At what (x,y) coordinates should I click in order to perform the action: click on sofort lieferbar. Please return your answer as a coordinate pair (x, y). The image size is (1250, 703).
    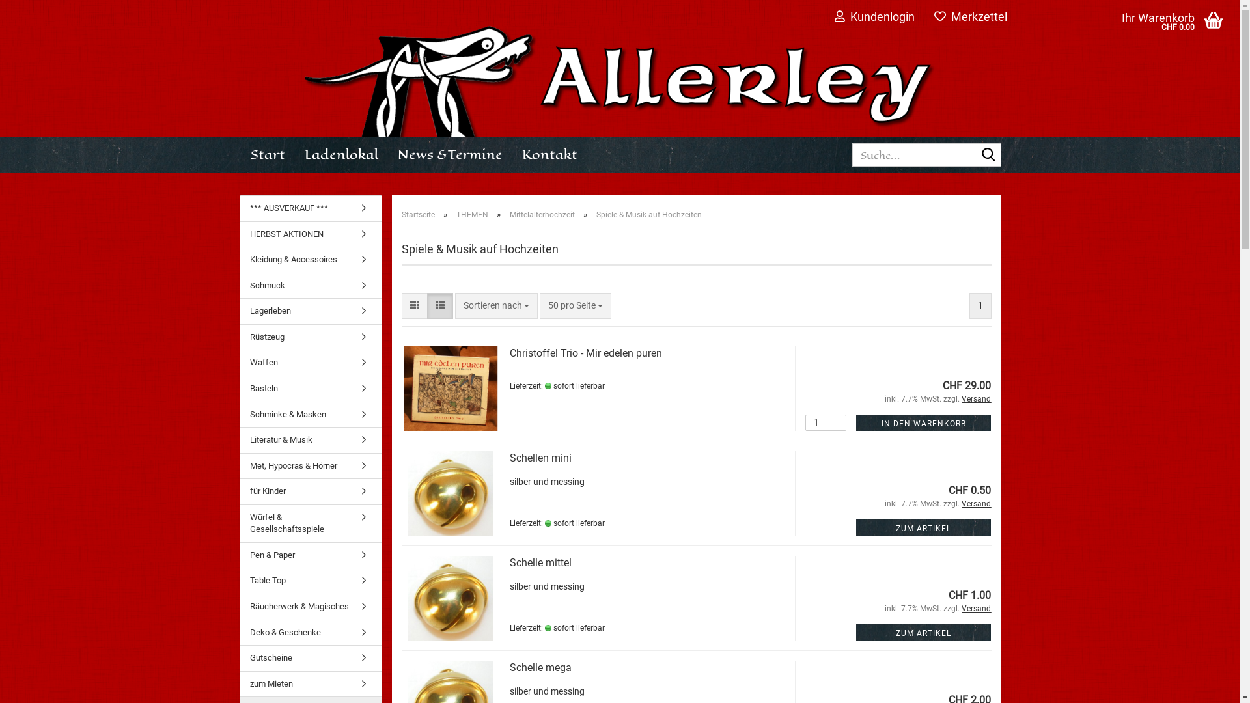
    Looking at the image, I should click on (548, 523).